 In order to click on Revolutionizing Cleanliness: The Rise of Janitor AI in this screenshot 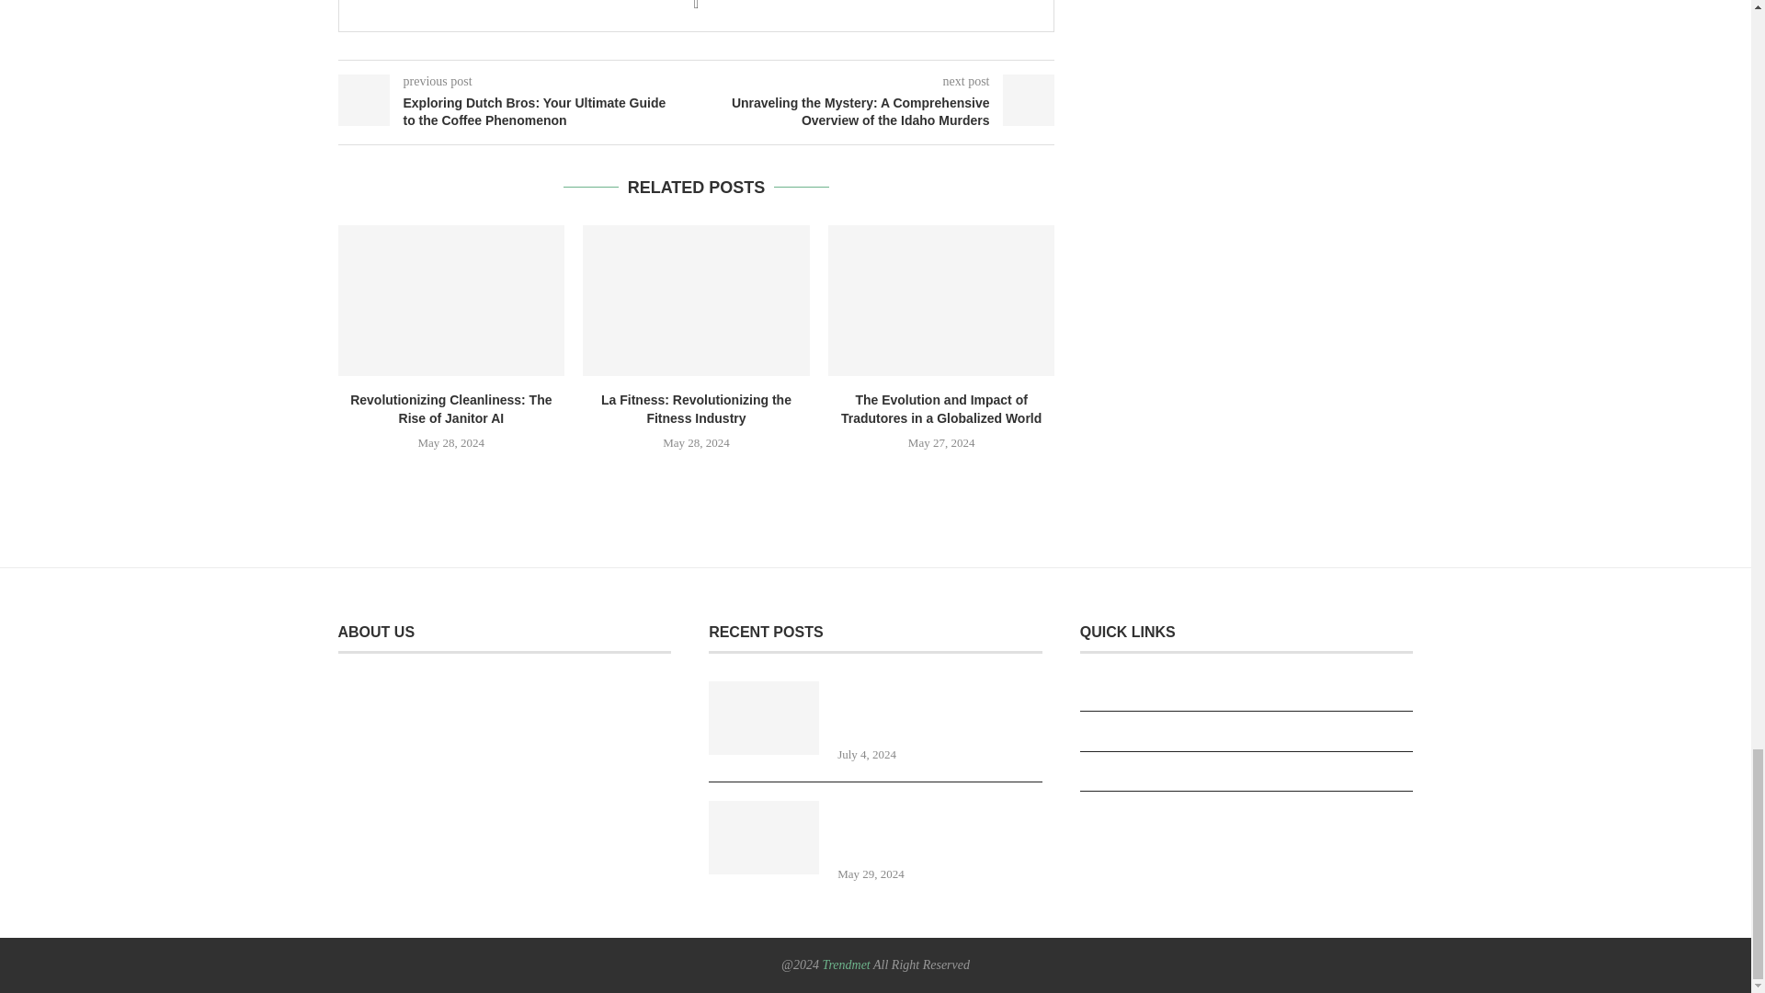, I will do `click(451, 301)`.